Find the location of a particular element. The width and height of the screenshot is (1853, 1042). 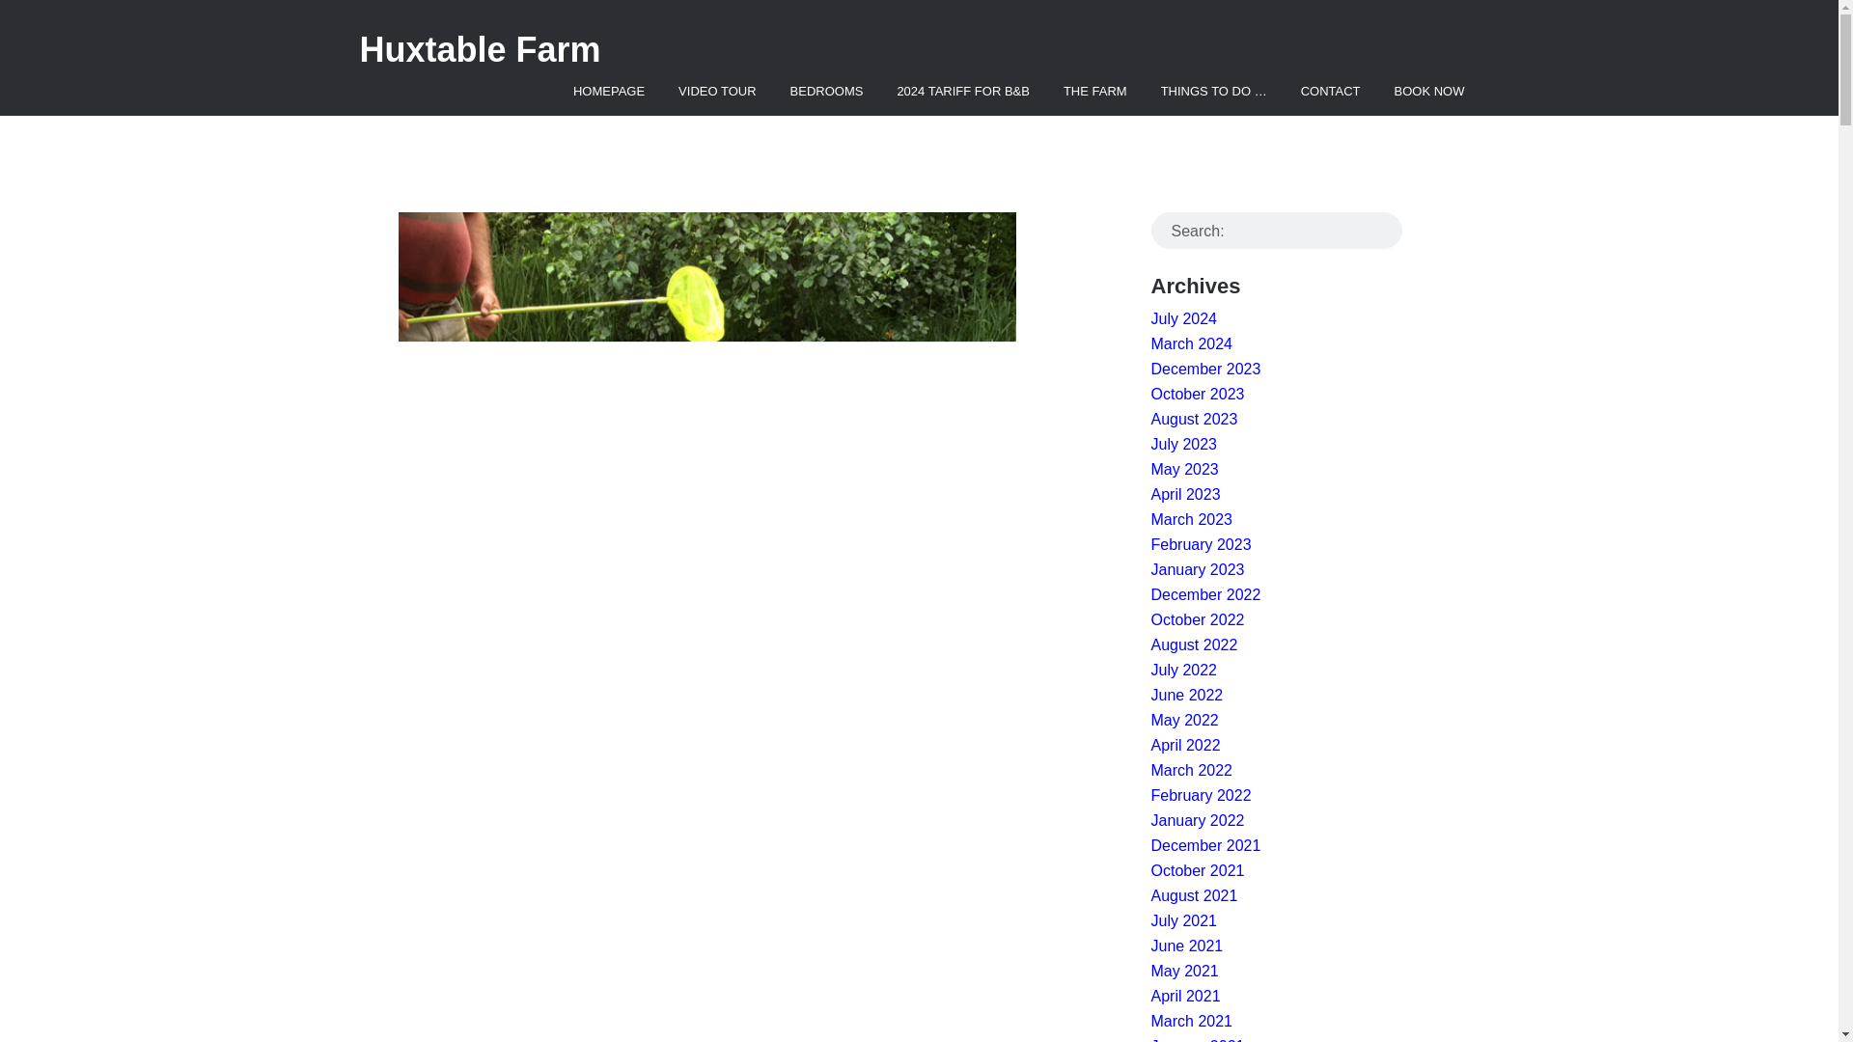

BEDROOMS is located at coordinates (827, 91).